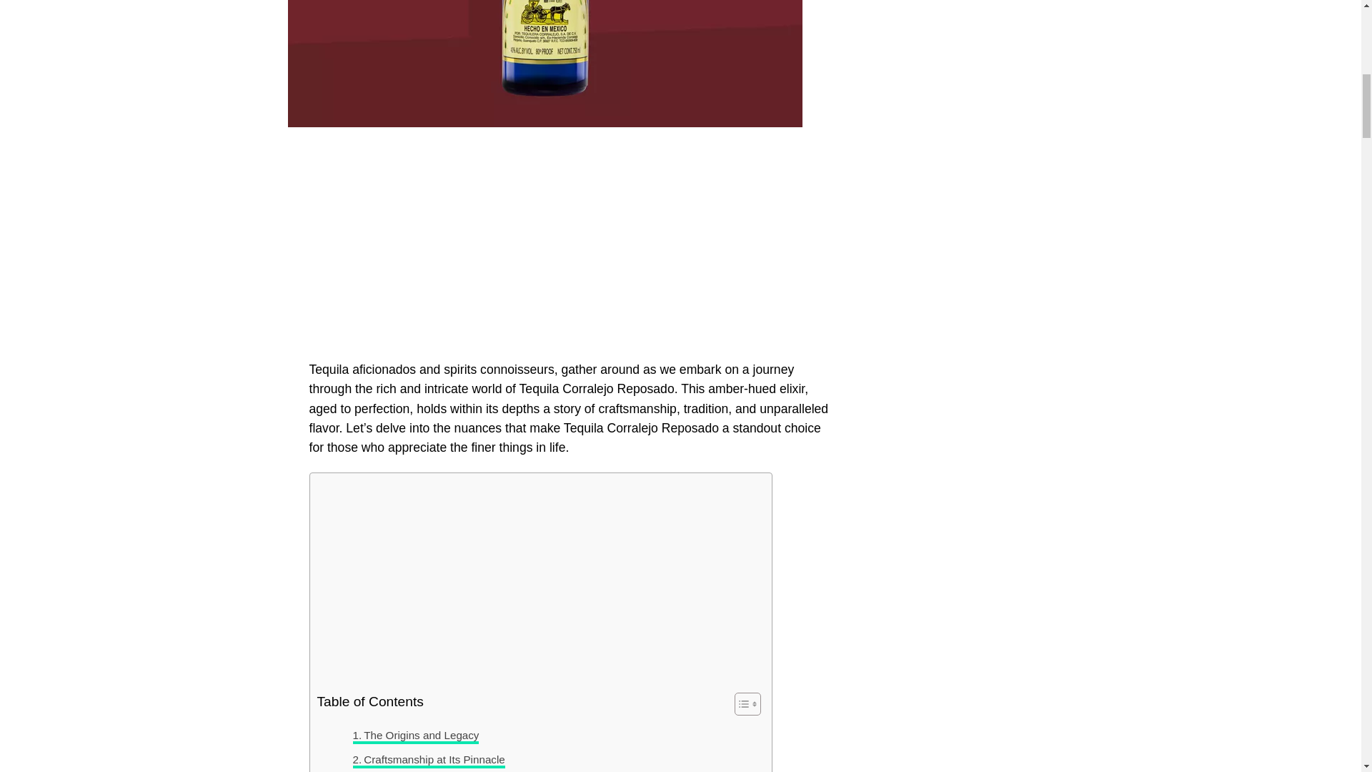 The width and height of the screenshot is (1372, 772). Describe the element at coordinates (416, 736) in the screenshot. I see `The Origins and Legacy` at that location.